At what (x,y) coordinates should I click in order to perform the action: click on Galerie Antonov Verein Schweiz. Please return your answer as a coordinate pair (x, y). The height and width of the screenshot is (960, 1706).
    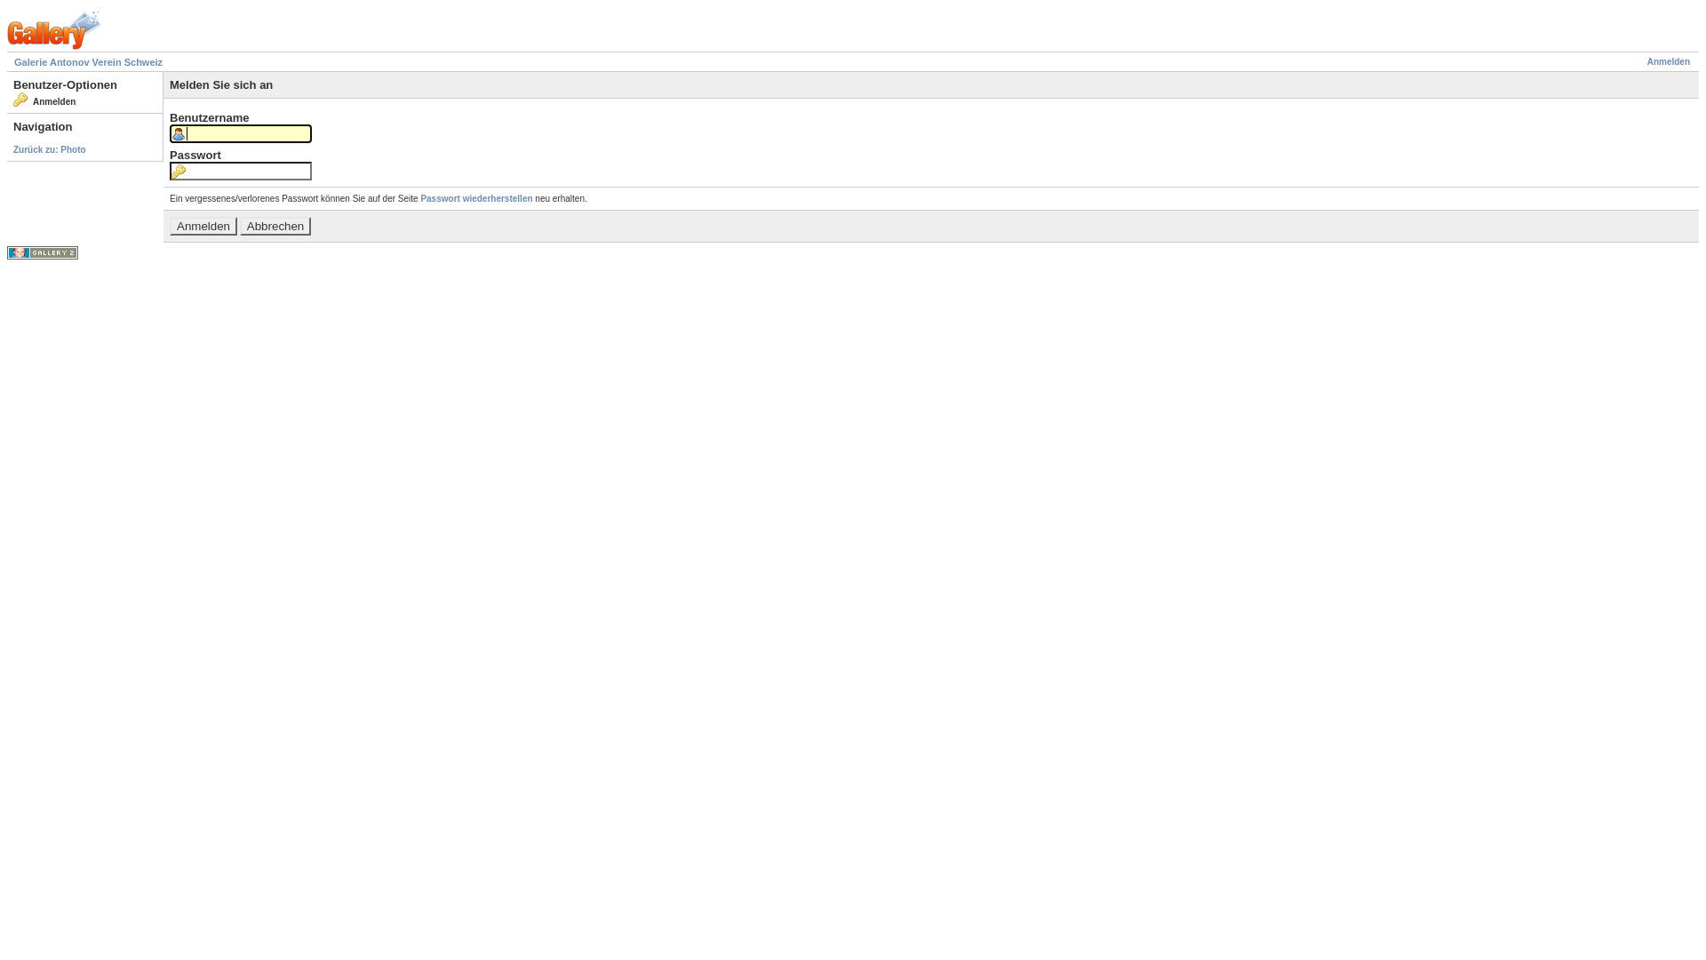
    Looking at the image, I should click on (89, 62).